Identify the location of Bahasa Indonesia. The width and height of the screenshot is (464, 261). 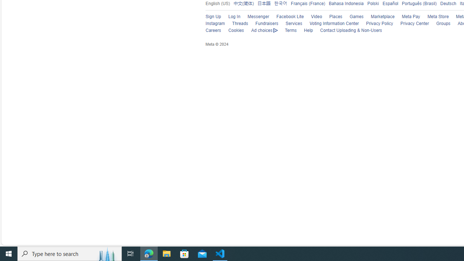
(346, 4).